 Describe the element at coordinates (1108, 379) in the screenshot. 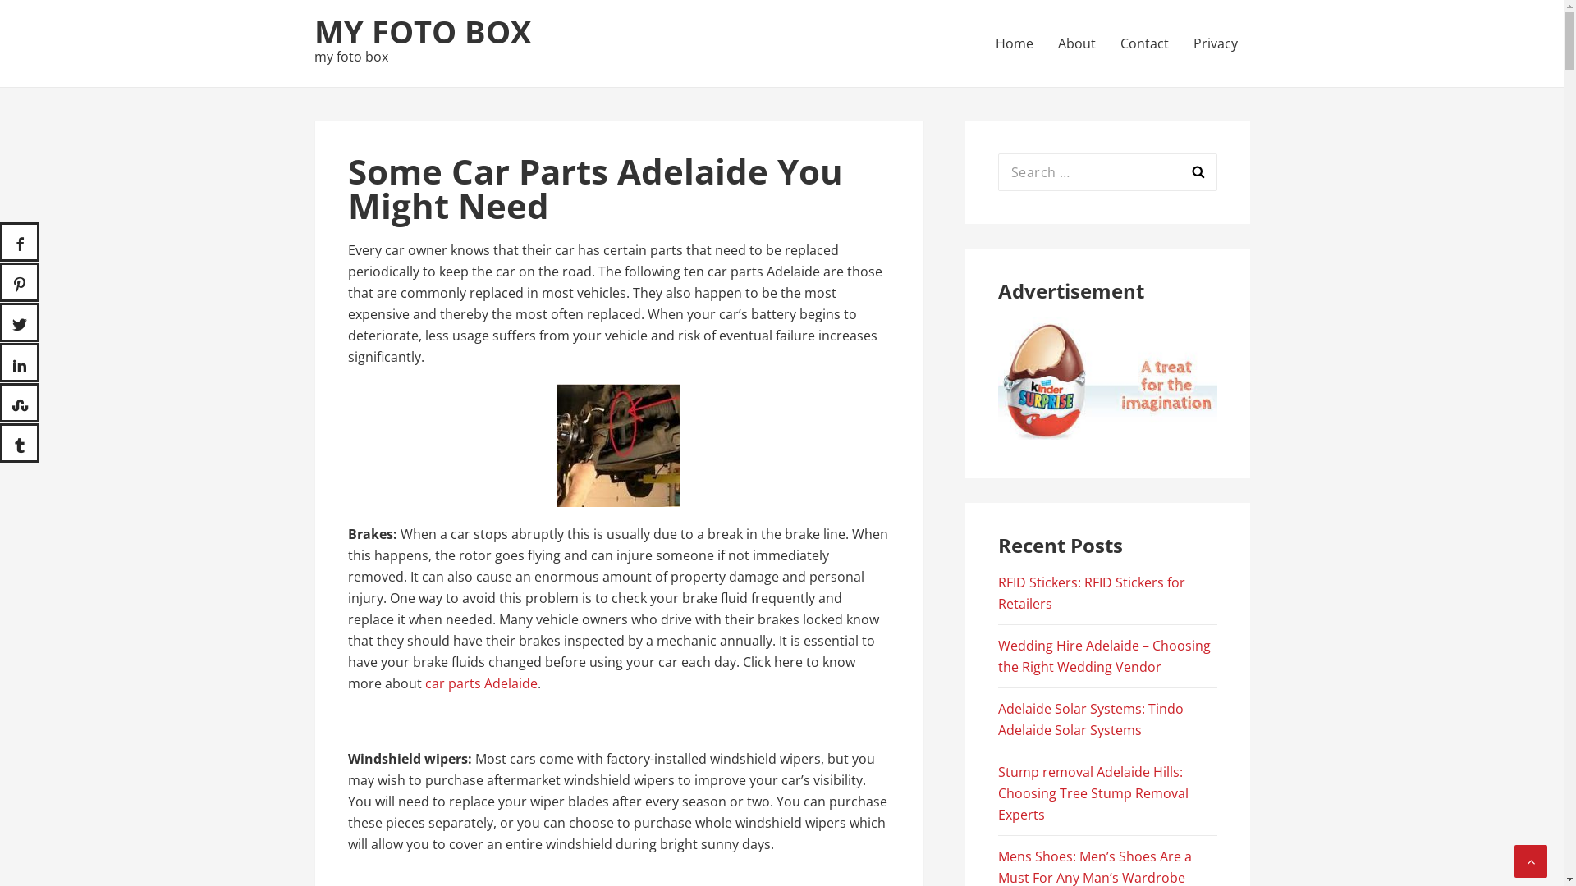

I see `Some Car Parts Adelaide You Might Need` at that location.